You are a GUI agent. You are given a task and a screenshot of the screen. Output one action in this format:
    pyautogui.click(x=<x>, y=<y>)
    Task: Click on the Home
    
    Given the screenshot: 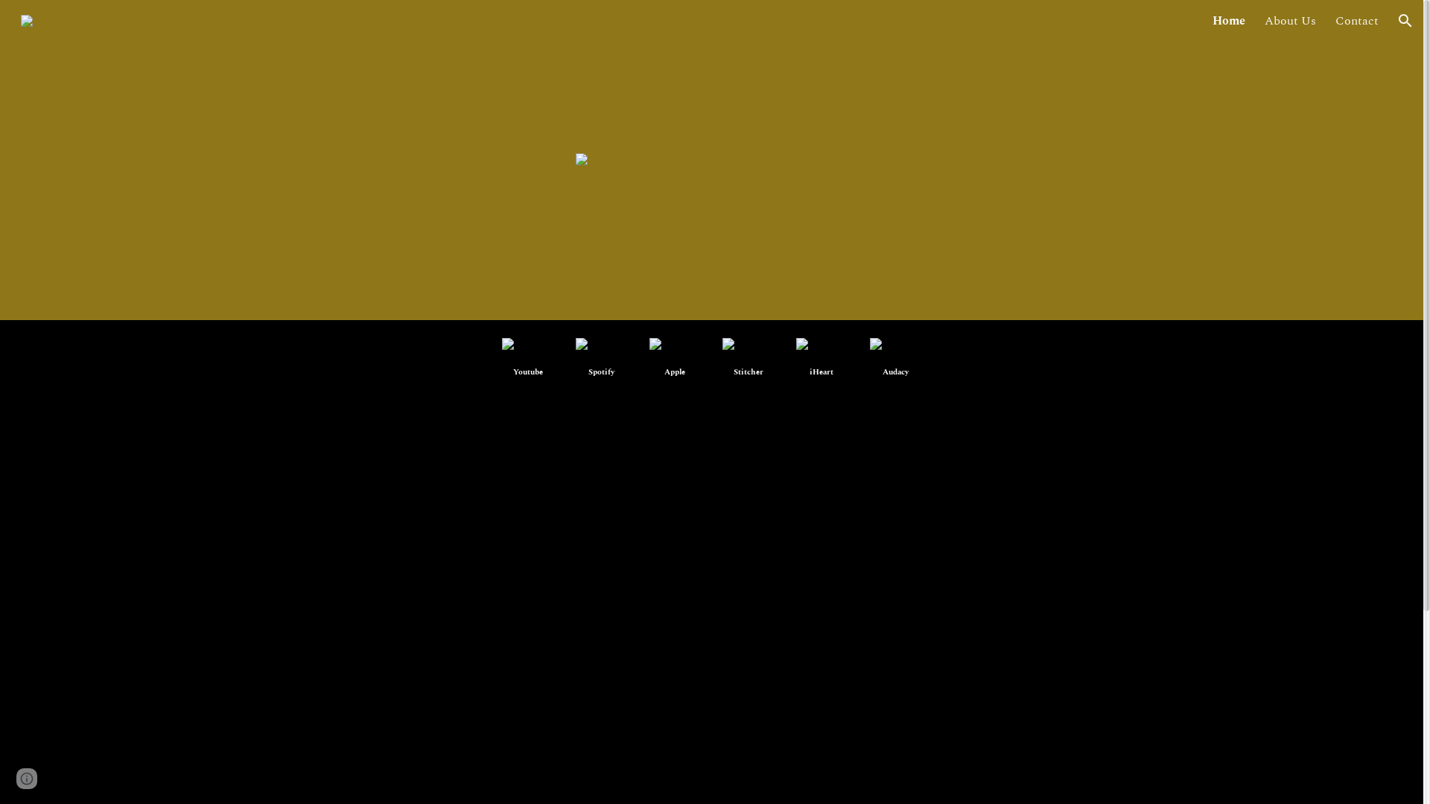 What is the action you would take?
    pyautogui.click(x=1229, y=21)
    